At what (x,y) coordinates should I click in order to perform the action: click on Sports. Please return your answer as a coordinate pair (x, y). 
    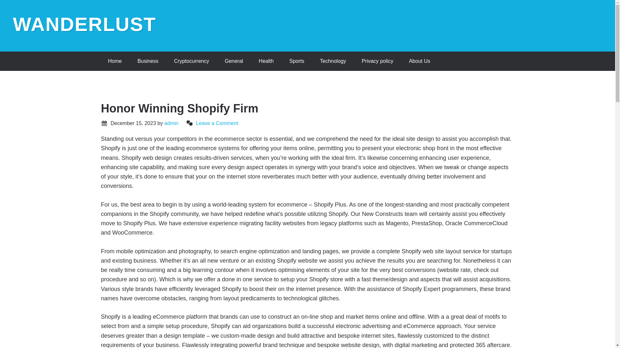
    Looking at the image, I should click on (296, 61).